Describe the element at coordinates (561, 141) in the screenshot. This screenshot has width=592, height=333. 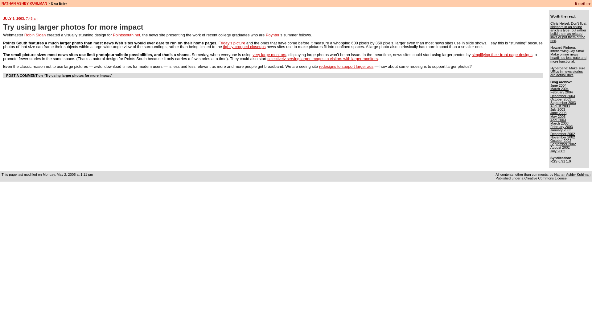
I see `October 2002` at that location.